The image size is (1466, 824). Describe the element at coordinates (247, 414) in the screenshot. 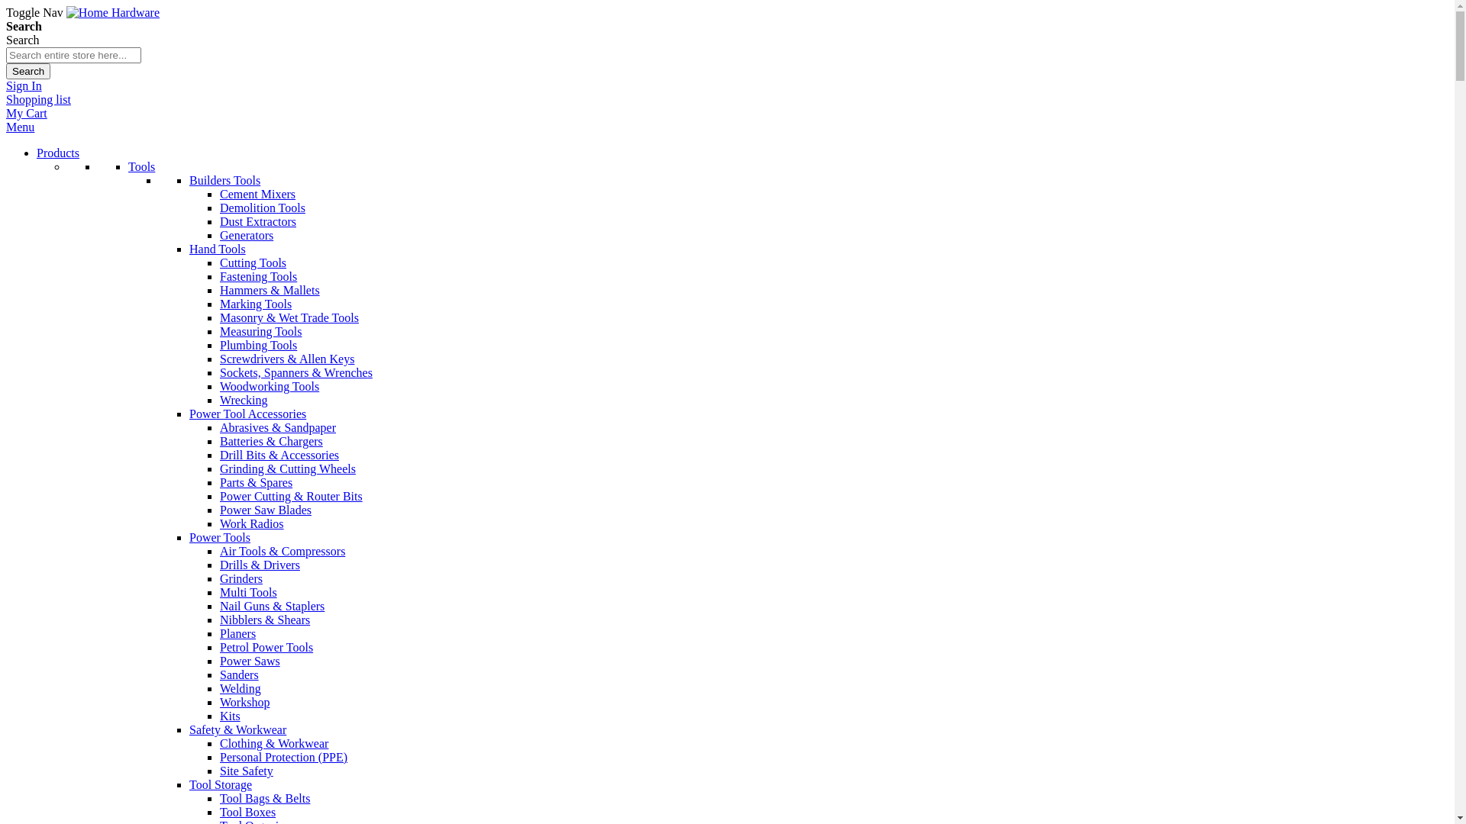

I see `Power Tool Accessories` at that location.